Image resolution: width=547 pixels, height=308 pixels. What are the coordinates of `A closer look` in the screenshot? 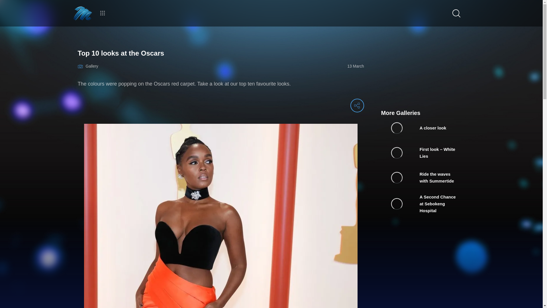 It's located at (423, 128).